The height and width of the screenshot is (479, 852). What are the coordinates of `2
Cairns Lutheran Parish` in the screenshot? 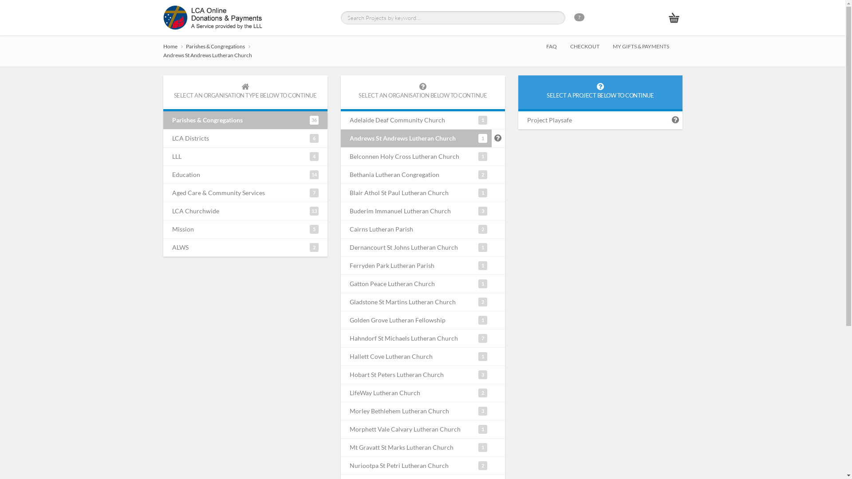 It's located at (416, 229).